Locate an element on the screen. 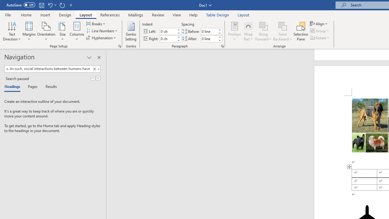 The width and height of the screenshot is (389, 219). Clear is located at coordinates (94, 69).